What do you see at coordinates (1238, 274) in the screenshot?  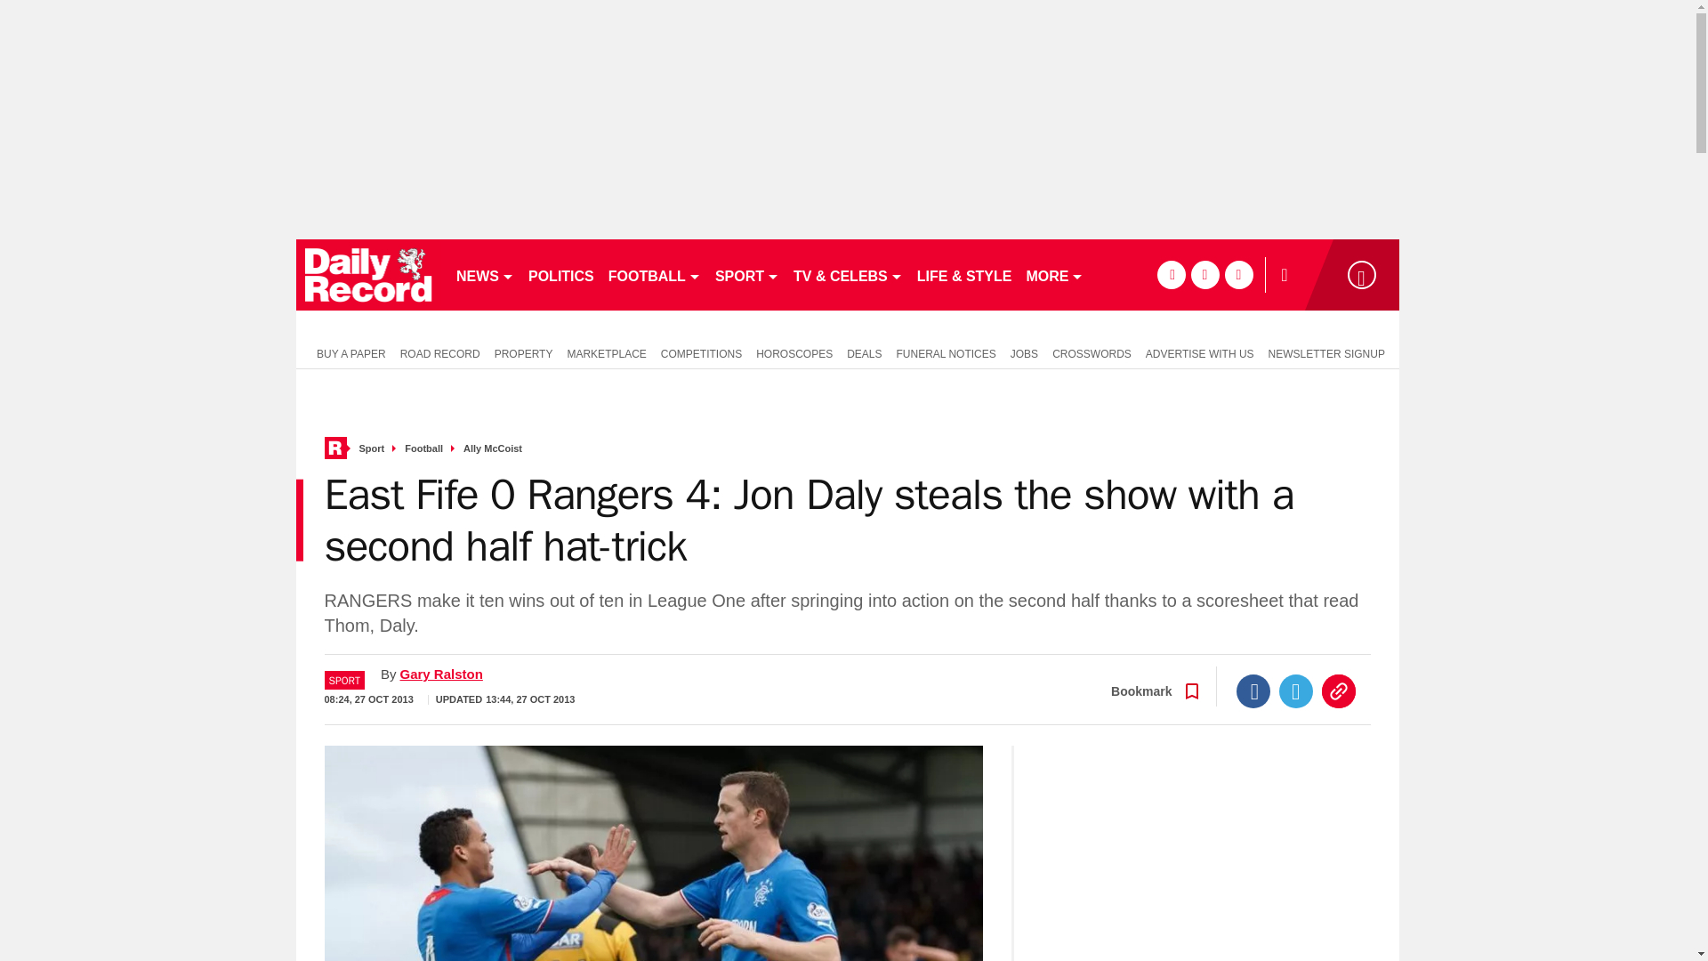 I see `instagram` at bounding box center [1238, 274].